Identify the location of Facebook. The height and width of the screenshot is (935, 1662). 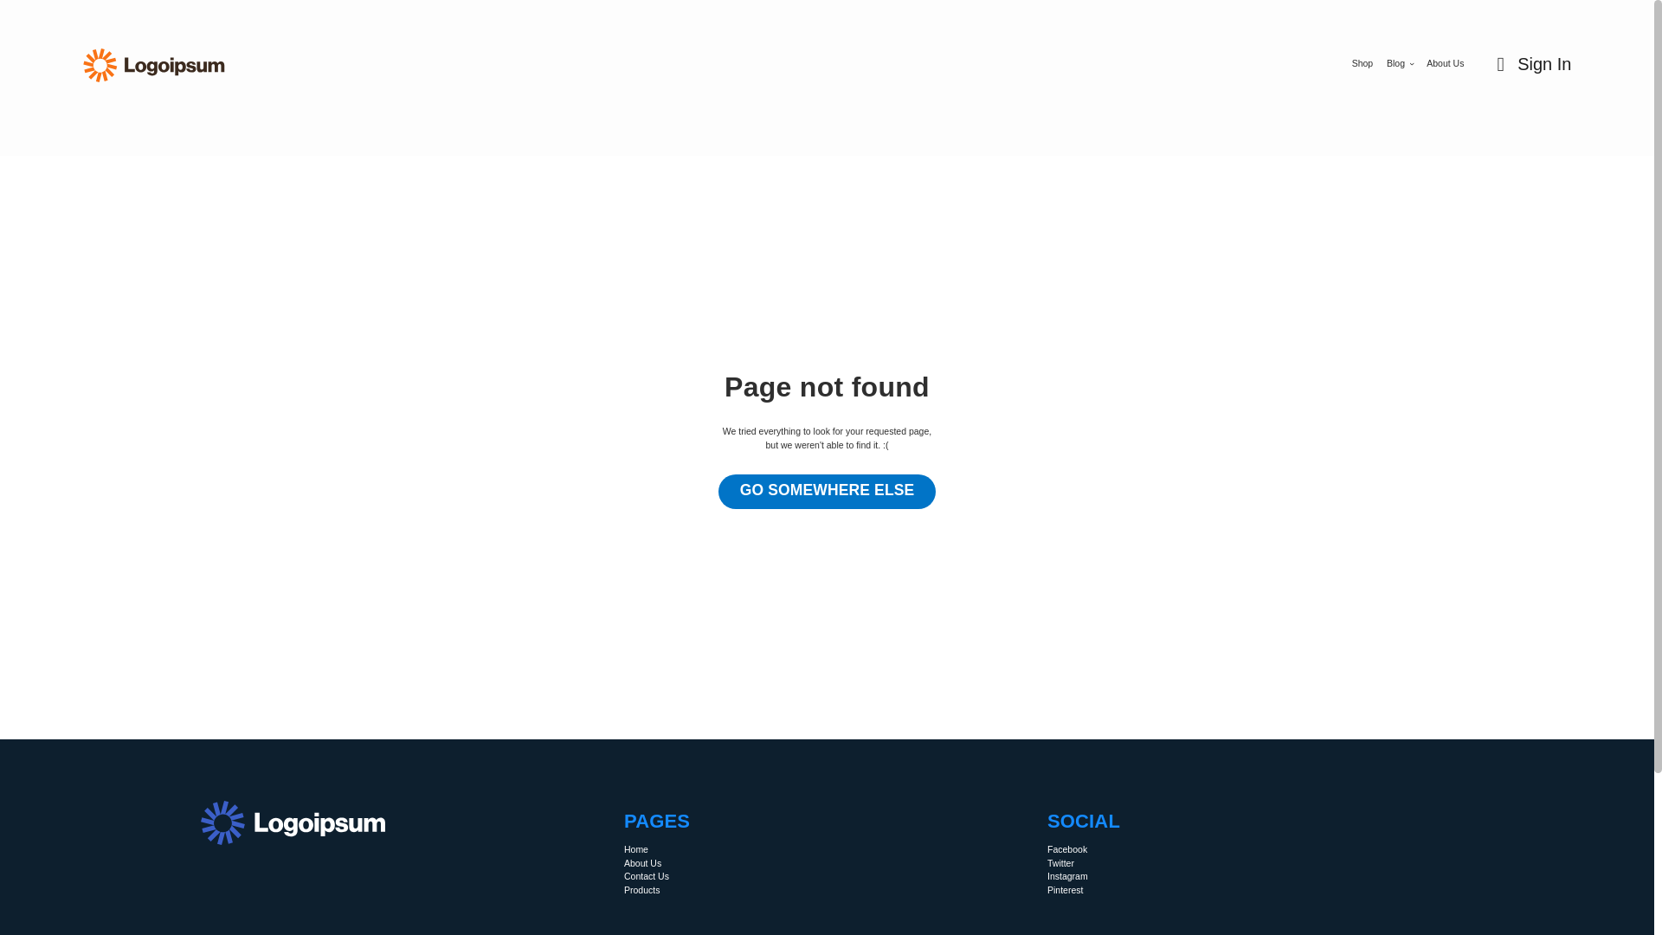
(1066, 850).